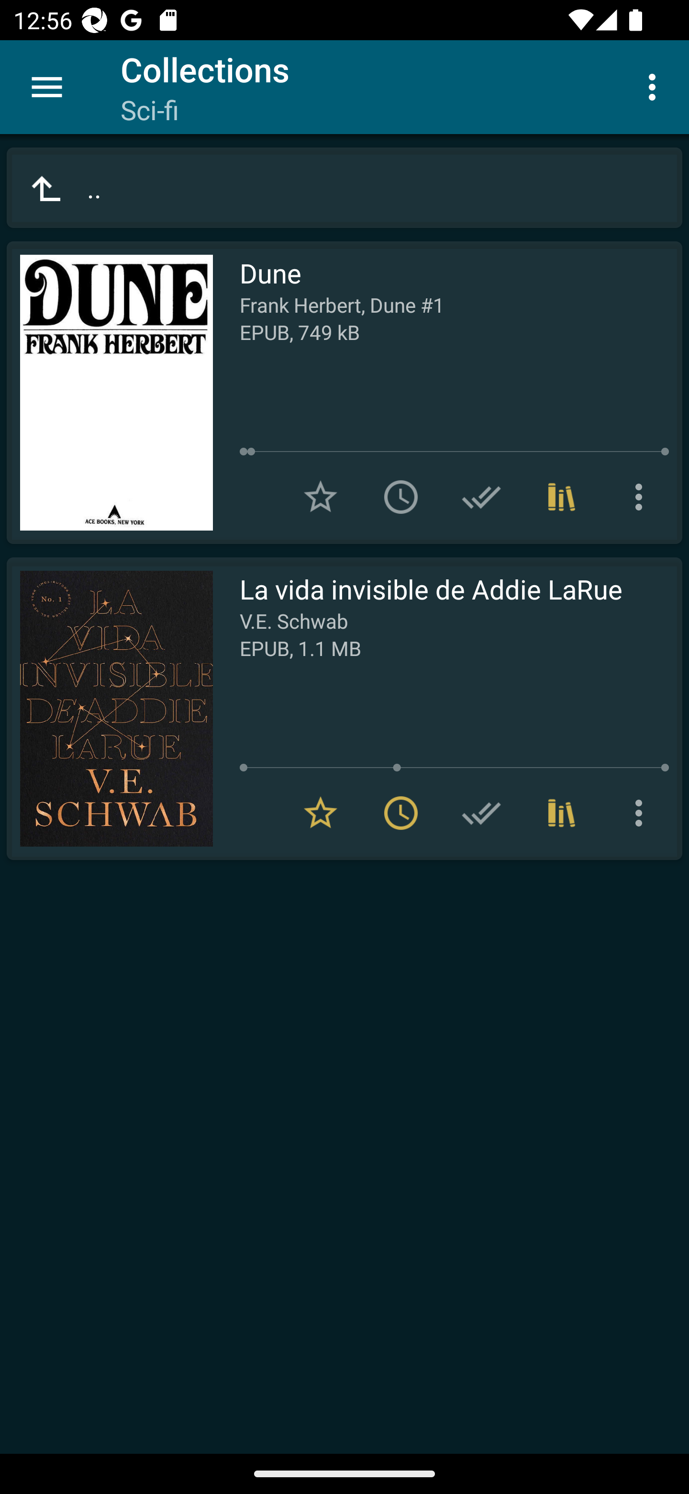 The width and height of the screenshot is (689, 1494). I want to click on More options, so click(642, 813).